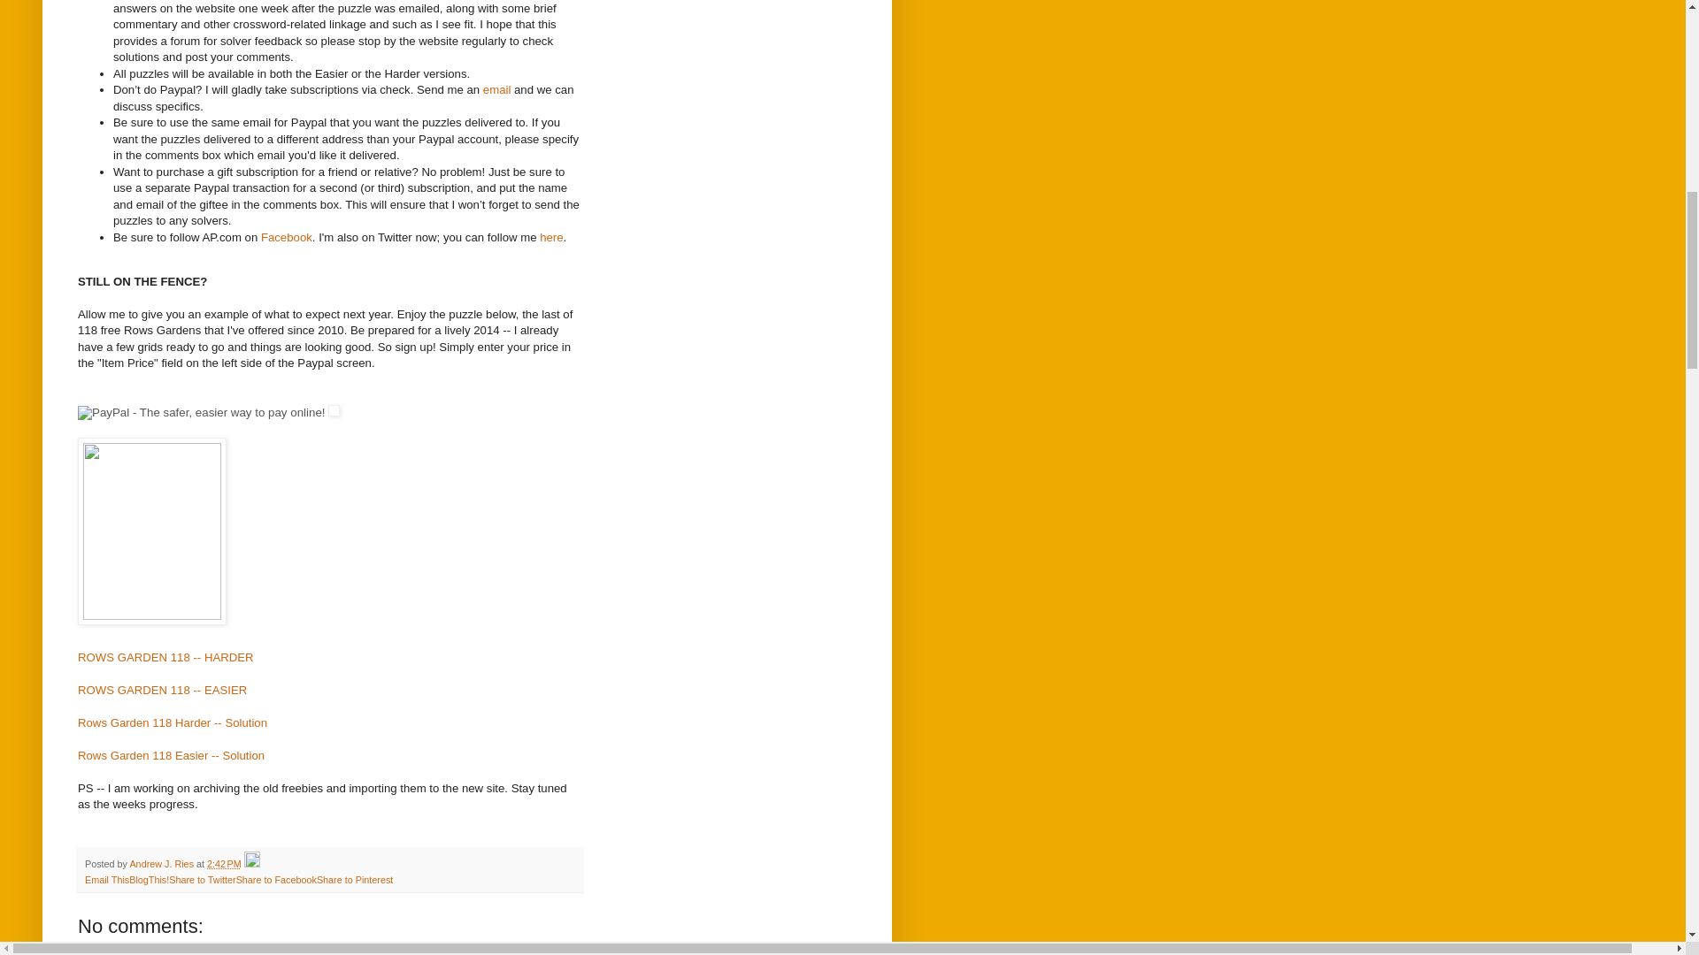 The width and height of the screenshot is (1699, 955). What do you see at coordinates (149, 880) in the screenshot?
I see `BlogThis!` at bounding box center [149, 880].